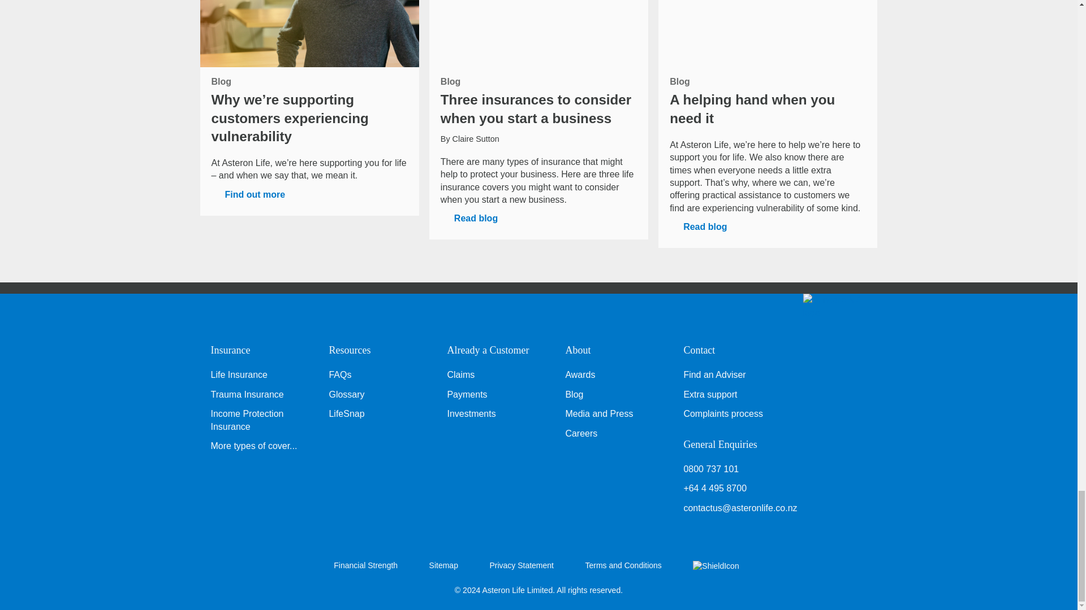 This screenshot has width=1086, height=610. I want to click on Womens Refuge, so click(715, 565).